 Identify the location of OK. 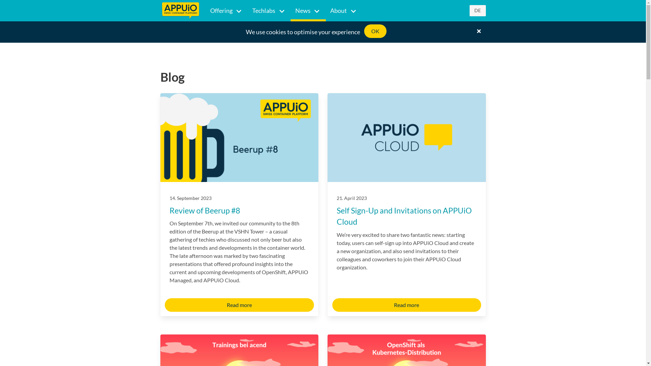
(375, 31).